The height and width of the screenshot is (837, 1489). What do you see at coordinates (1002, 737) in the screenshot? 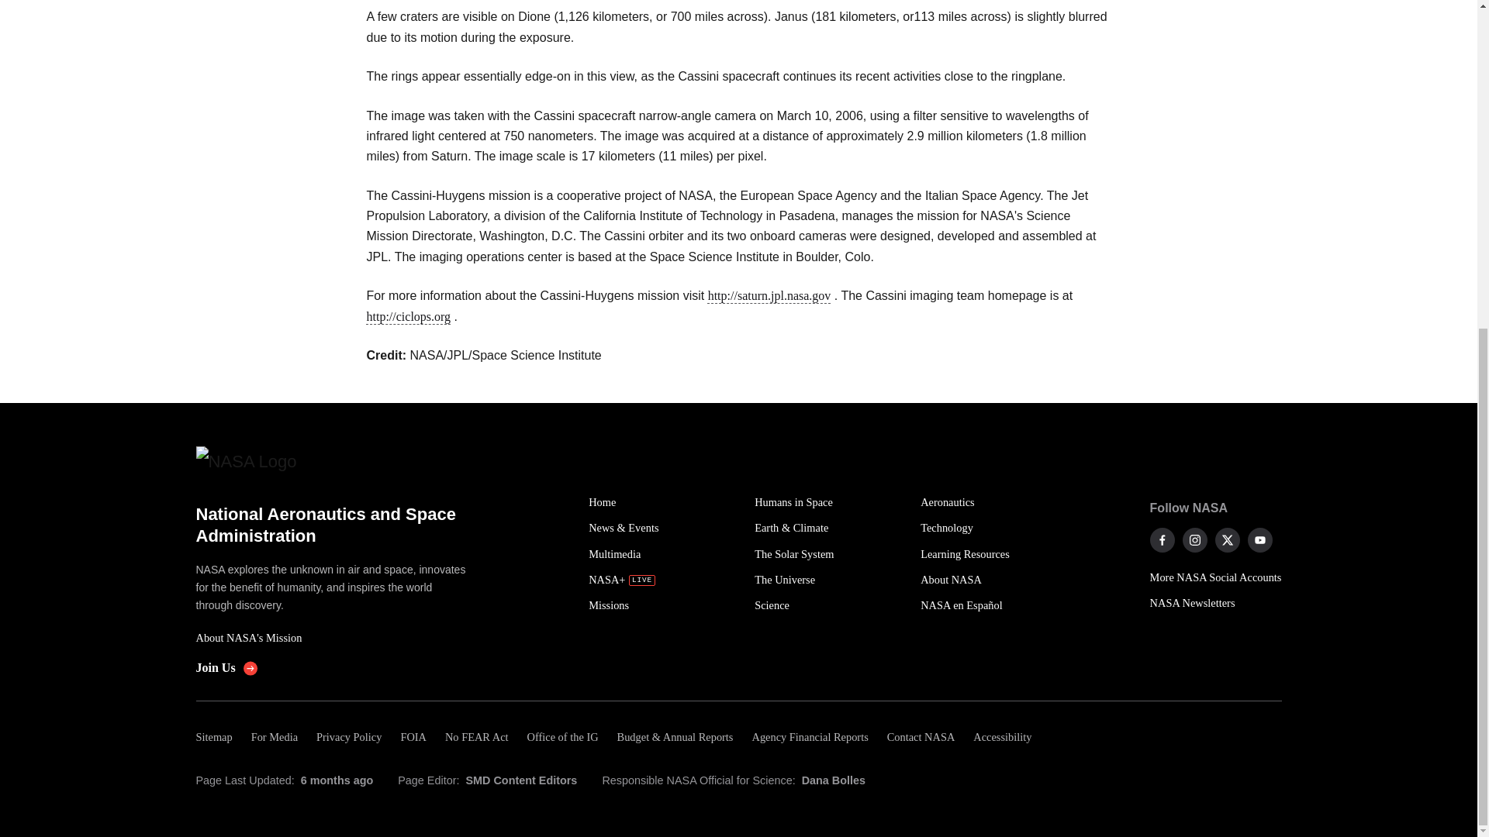
I see `Accessibility` at bounding box center [1002, 737].